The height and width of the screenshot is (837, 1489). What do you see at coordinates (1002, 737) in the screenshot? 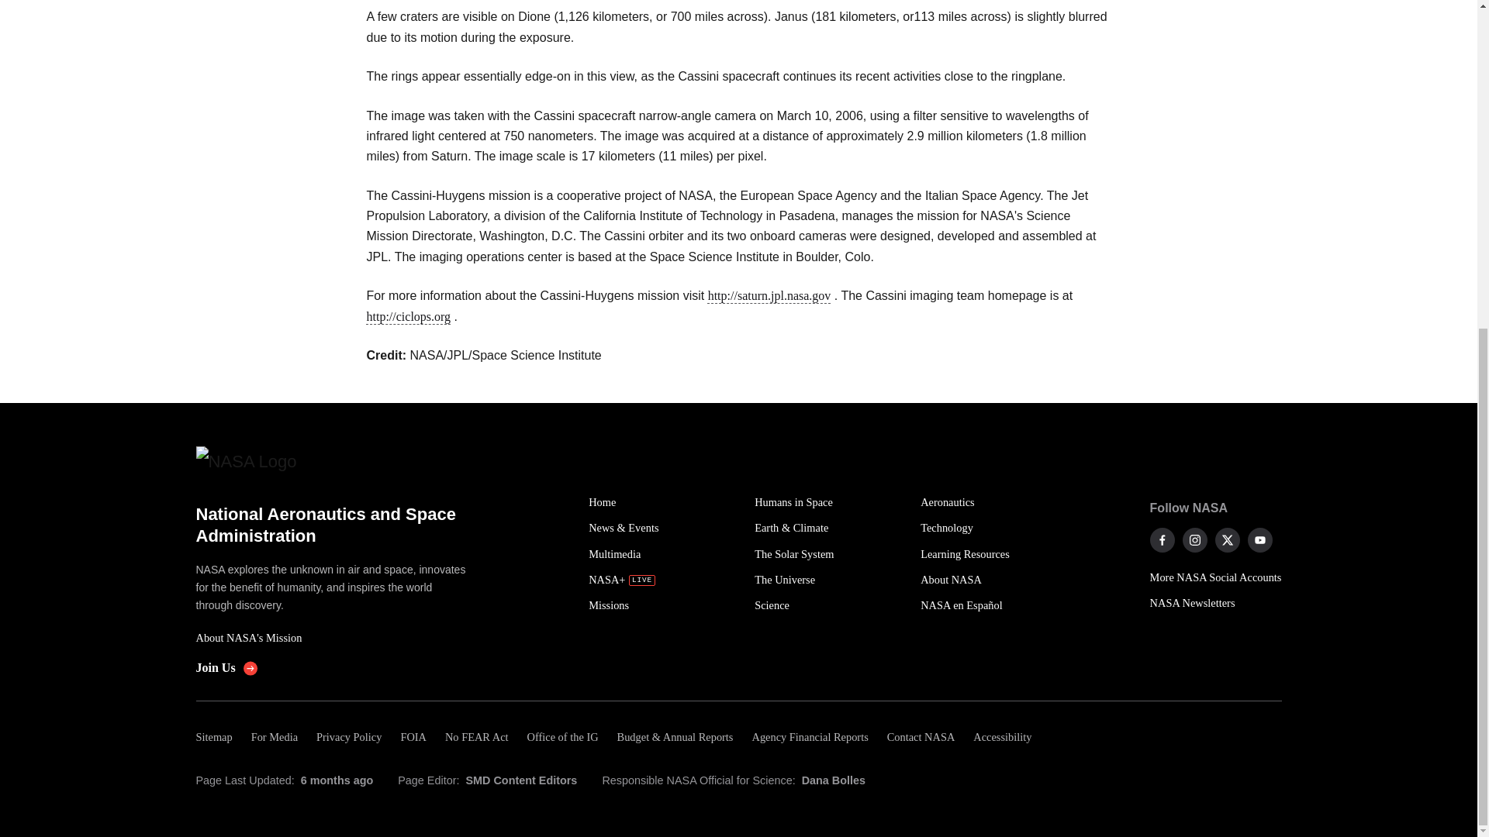
I see `Accessibility` at bounding box center [1002, 737].